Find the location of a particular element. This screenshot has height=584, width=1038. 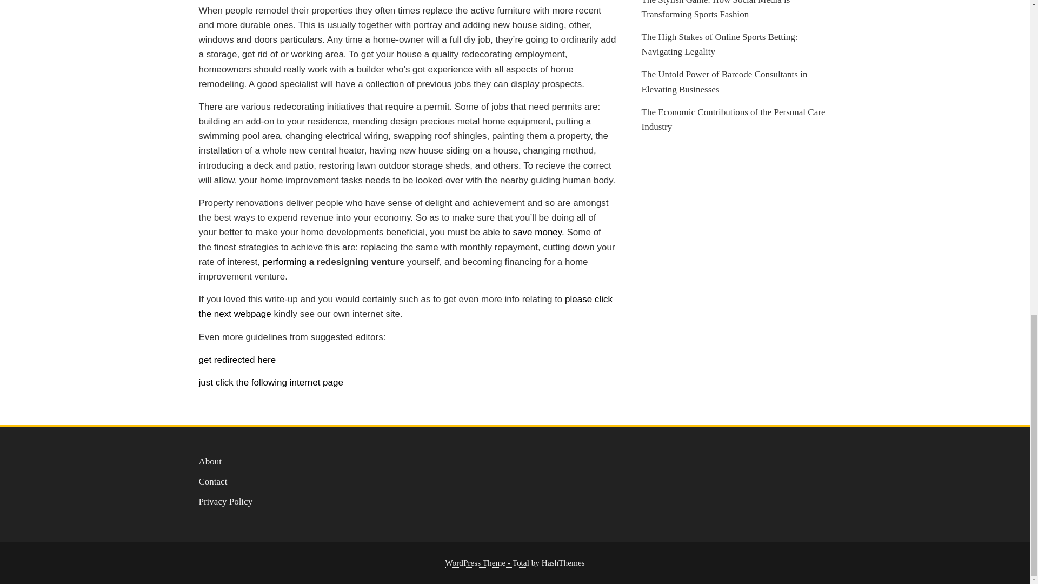

WordPress Theme - Total is located at coordinates (487, 562).